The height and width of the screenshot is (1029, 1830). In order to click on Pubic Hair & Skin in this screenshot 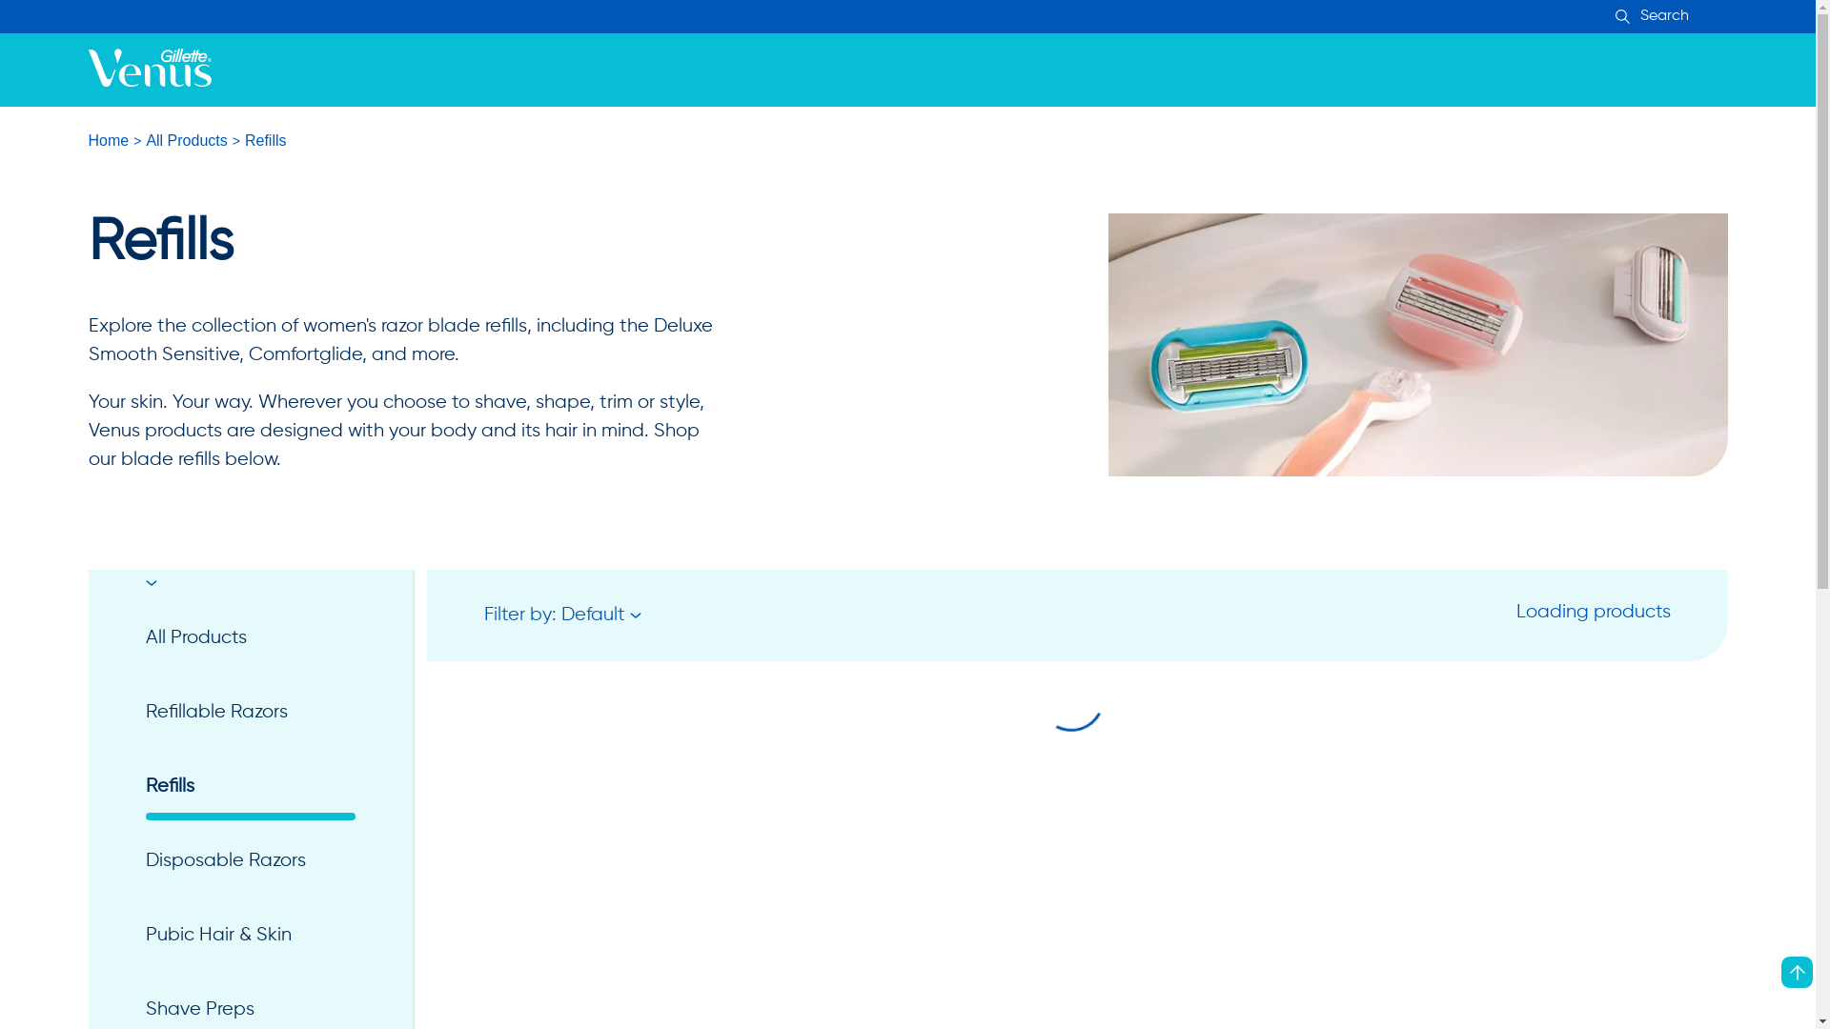, I will do `click(250, 936)`.